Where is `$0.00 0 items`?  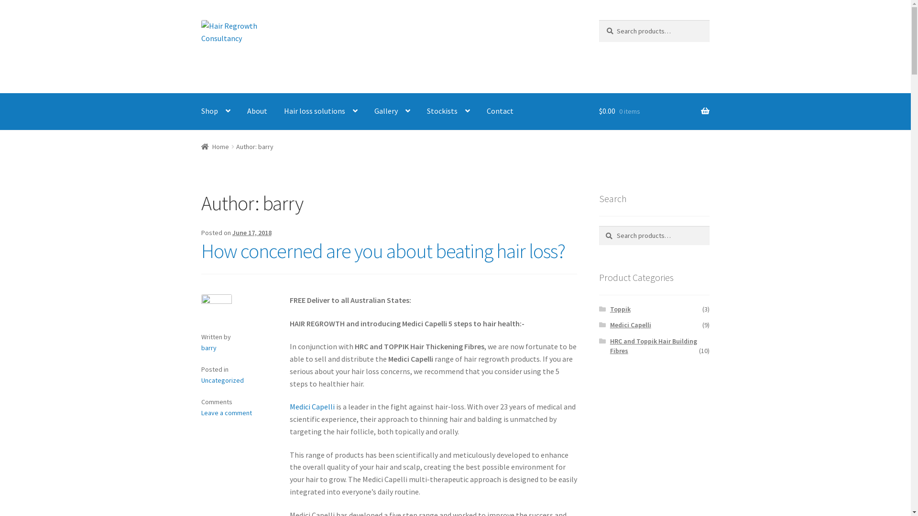
$0.00 0 items is located at coordinates (654, 112).